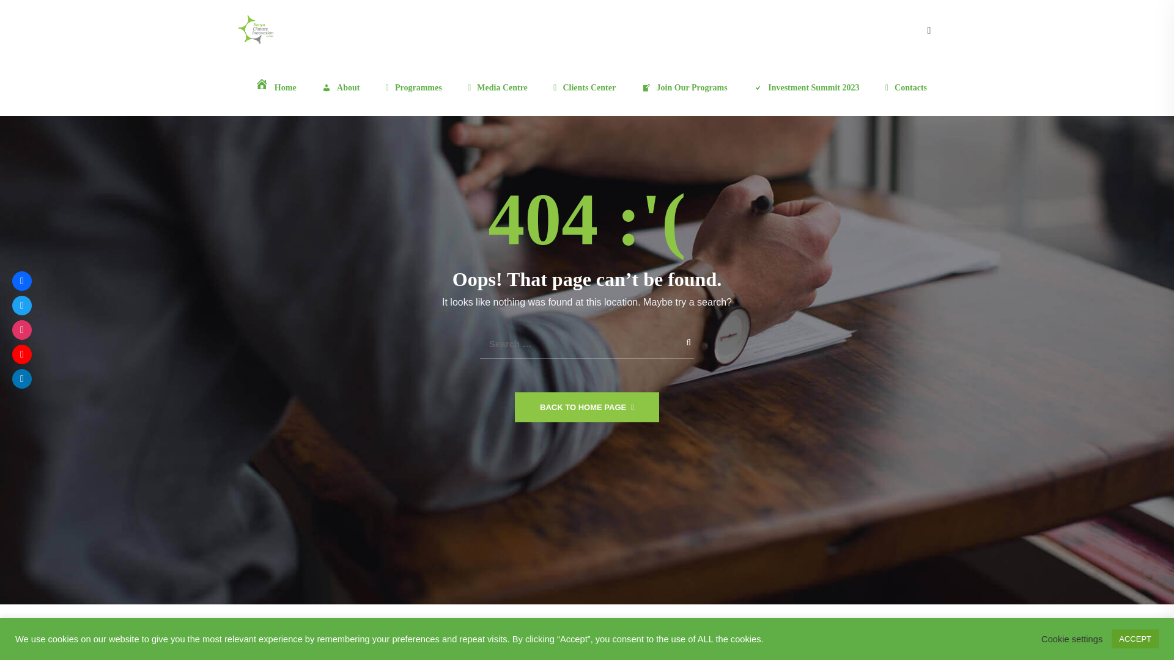  What do you see at coordinates (21, 281) in the screenshot?
I see `Facebook` at bounding box center [21, 281].